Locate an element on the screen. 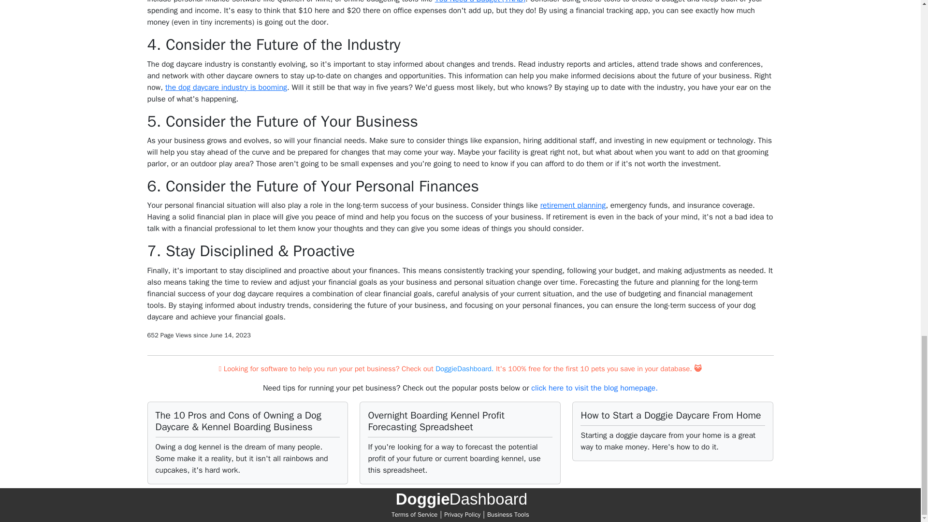 The image size is (928, 522). Doggie Dashboard is located at coordinates (460, 502).